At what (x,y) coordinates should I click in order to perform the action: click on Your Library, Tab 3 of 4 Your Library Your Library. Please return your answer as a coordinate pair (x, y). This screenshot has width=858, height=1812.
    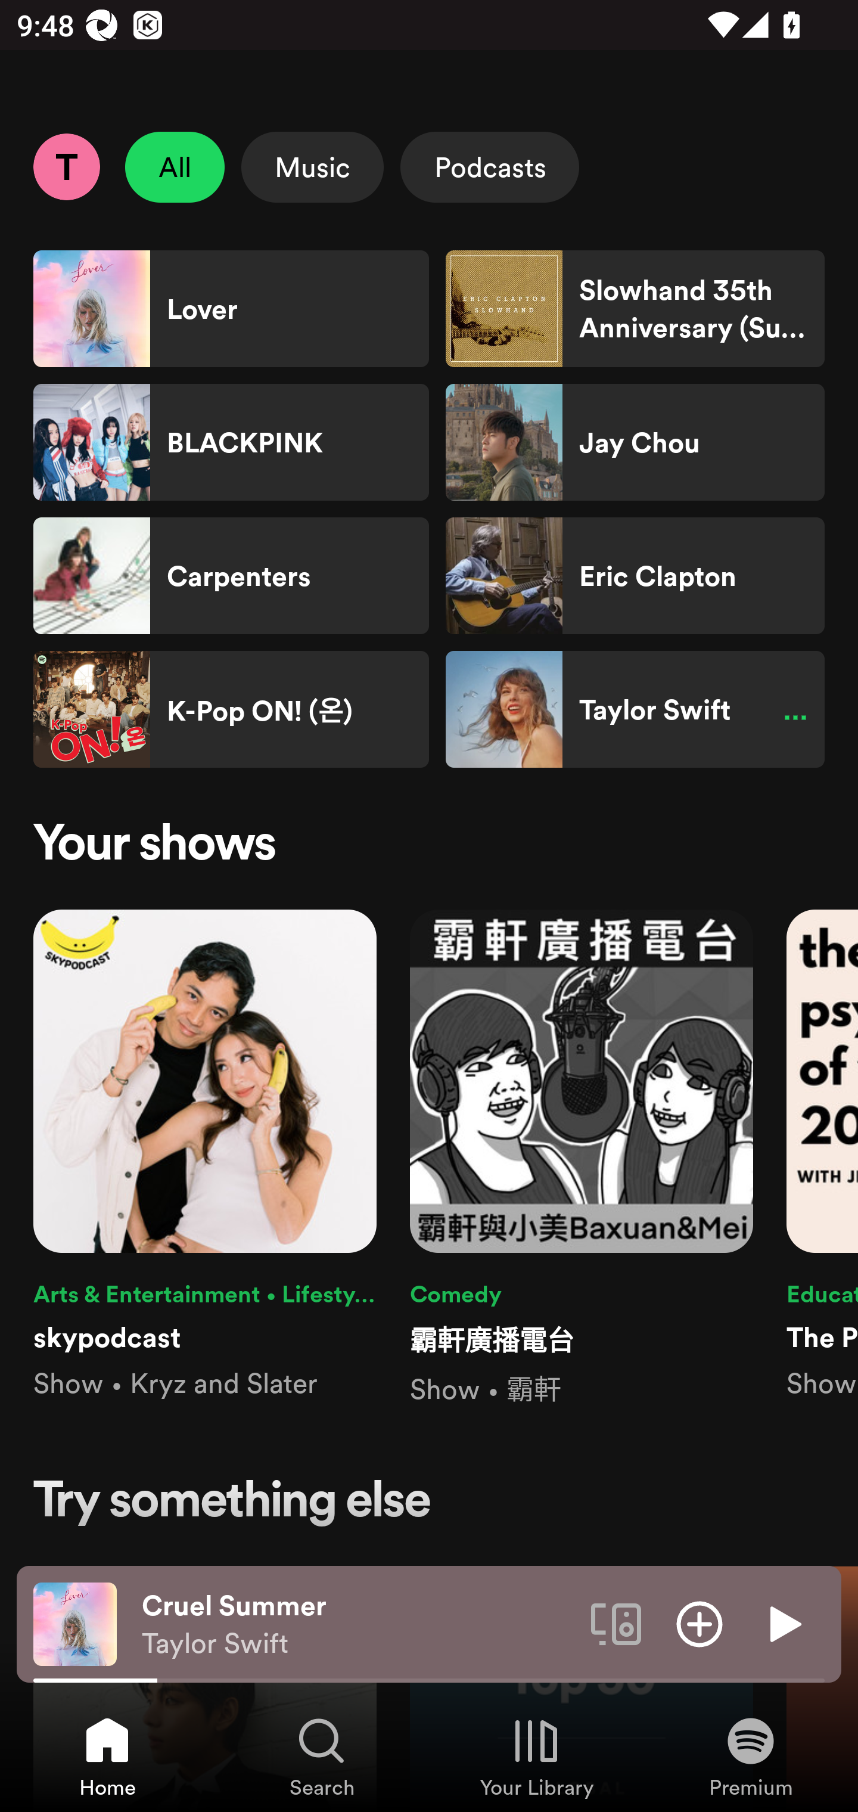
    Looking at the image, I should click on (536, 1756).